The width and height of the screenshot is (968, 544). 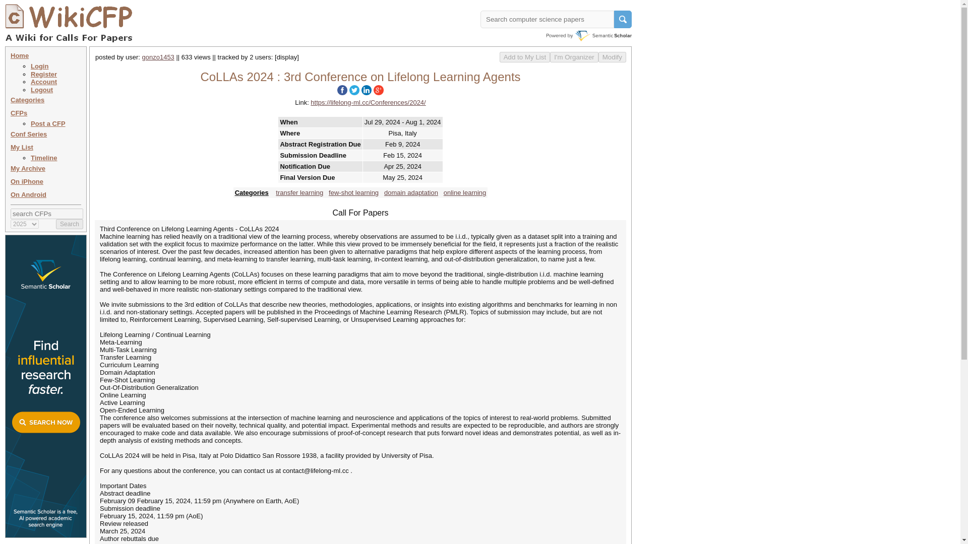 What do you see at coordinates (574, 57) in the screenshot?
I see `I'm Organizer` at bounding box center [574, 57].